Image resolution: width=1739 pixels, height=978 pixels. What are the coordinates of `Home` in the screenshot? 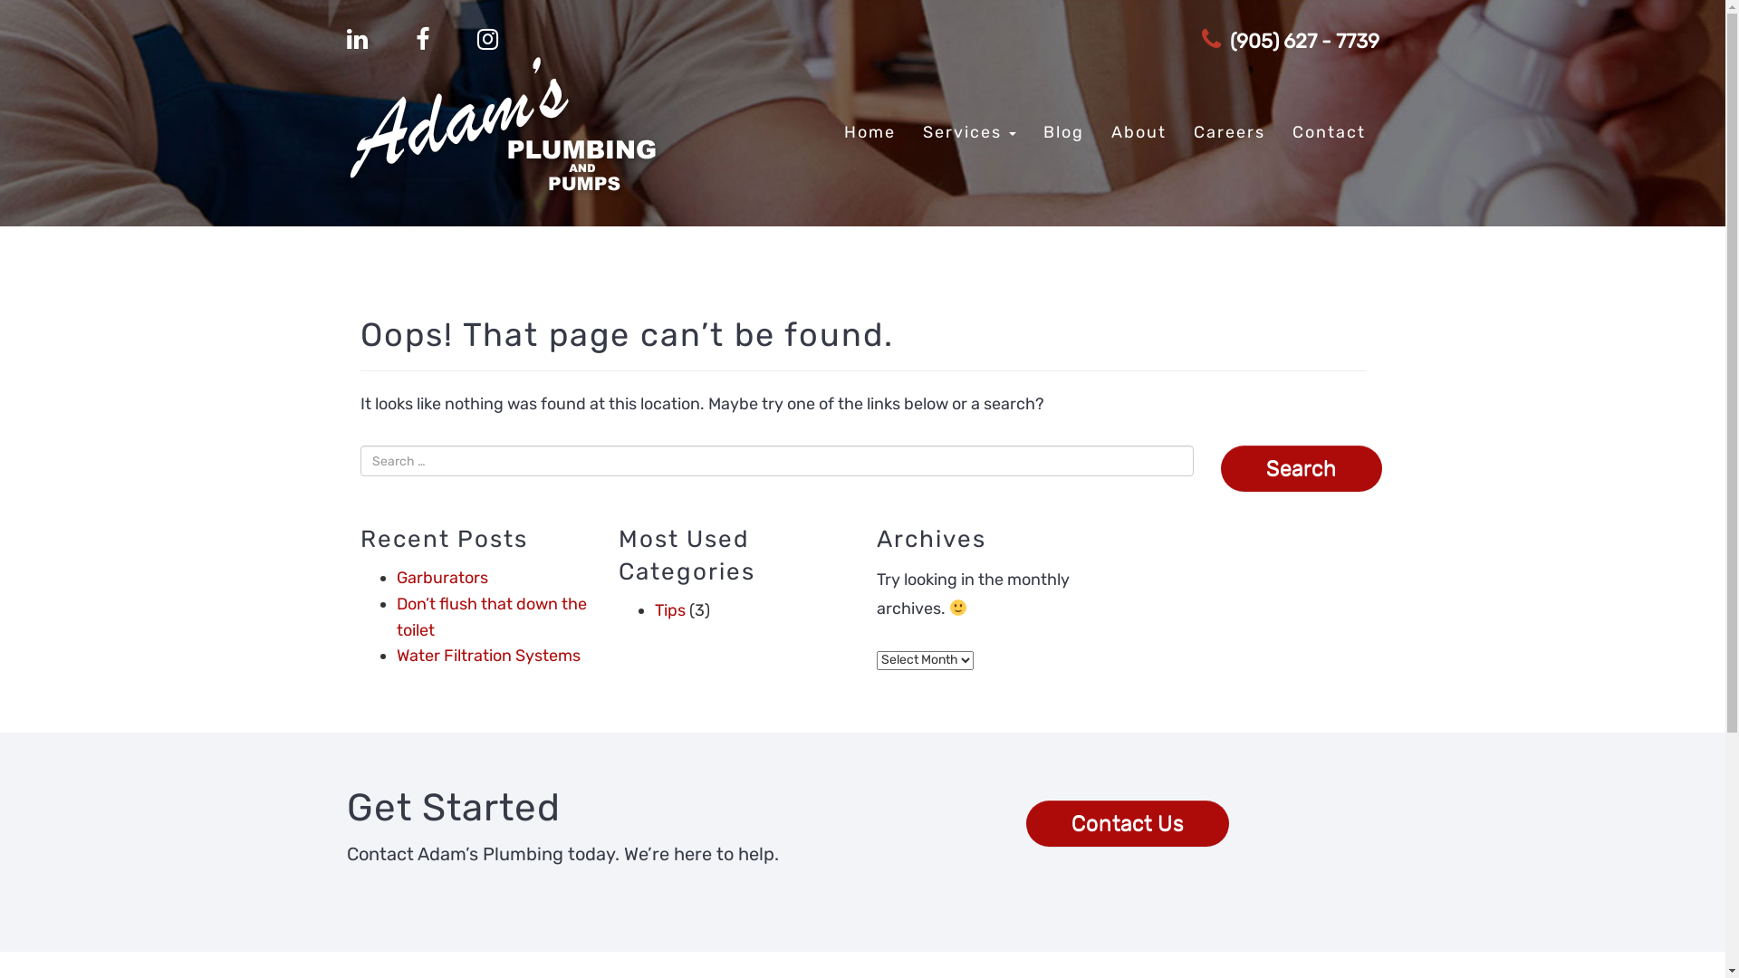 It's located at (869, 132).